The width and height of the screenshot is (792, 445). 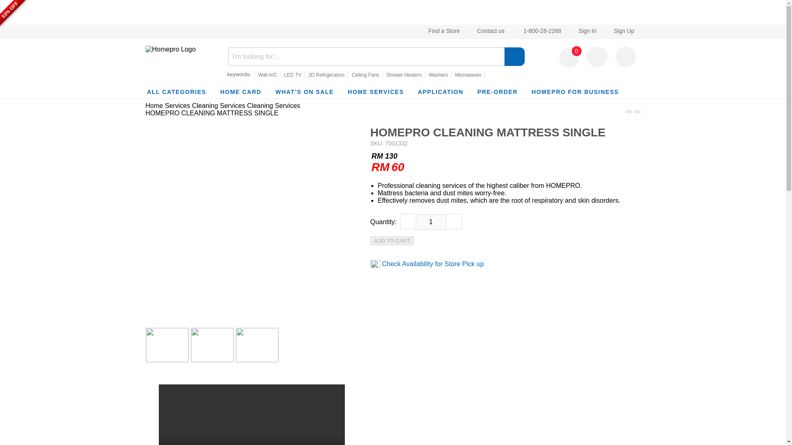 What do you see at coordinates (438, 75) in the screenshot?
I see `Washers` at bounding box center [438, 75].